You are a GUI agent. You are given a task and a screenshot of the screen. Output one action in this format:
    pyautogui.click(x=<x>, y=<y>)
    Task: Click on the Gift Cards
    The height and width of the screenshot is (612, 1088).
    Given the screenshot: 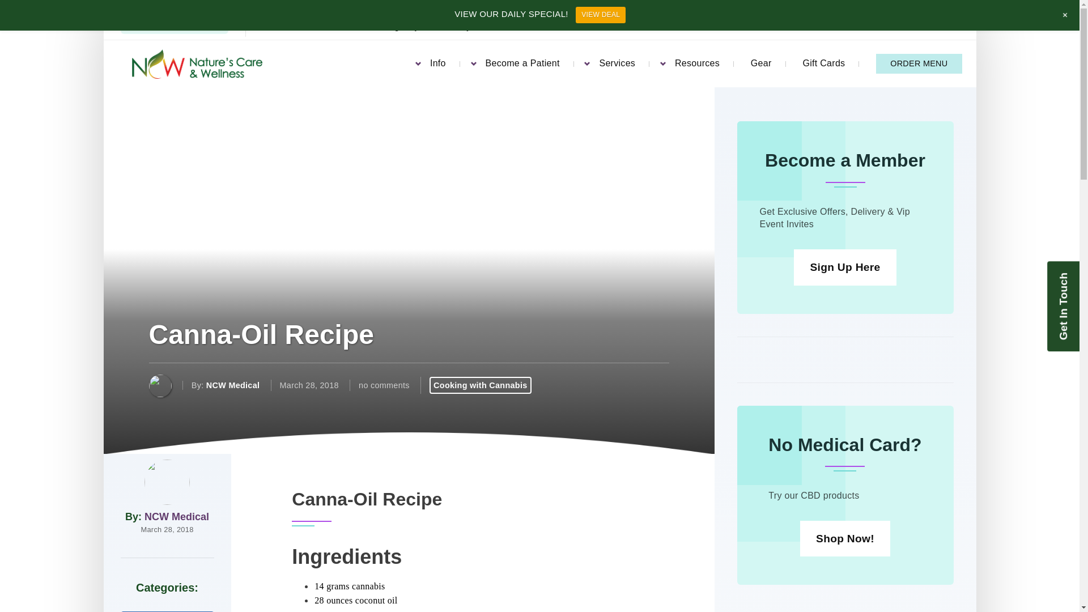 What is the action you would take?
    pyautogui.click(x=824, y=63)
    